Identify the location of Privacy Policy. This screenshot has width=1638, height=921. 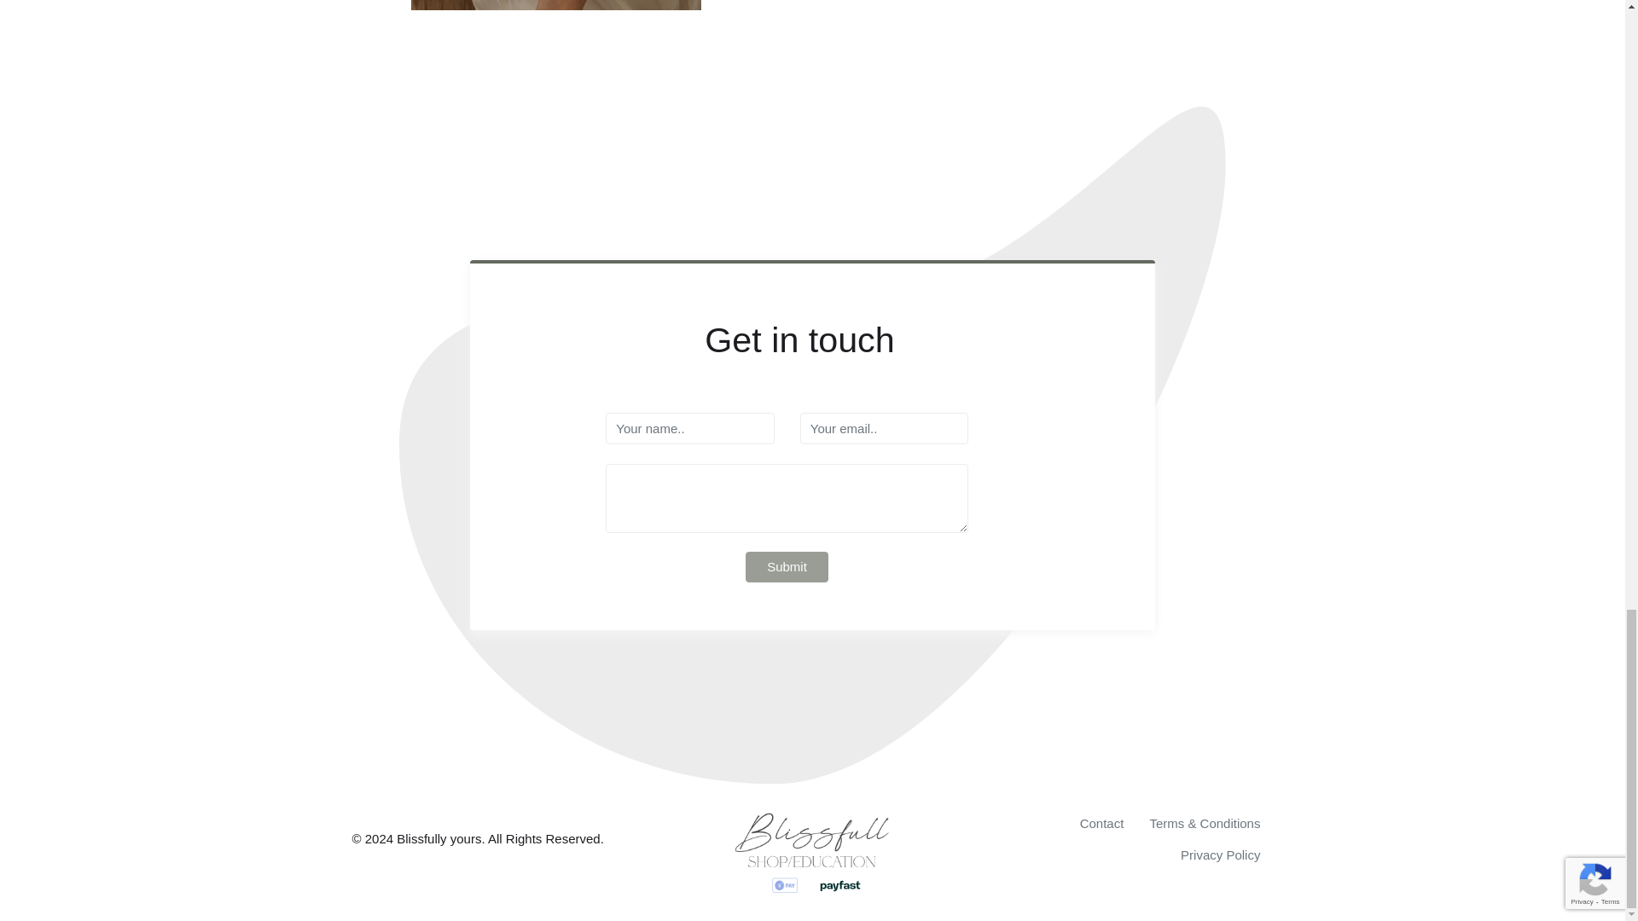
(1220, 855).